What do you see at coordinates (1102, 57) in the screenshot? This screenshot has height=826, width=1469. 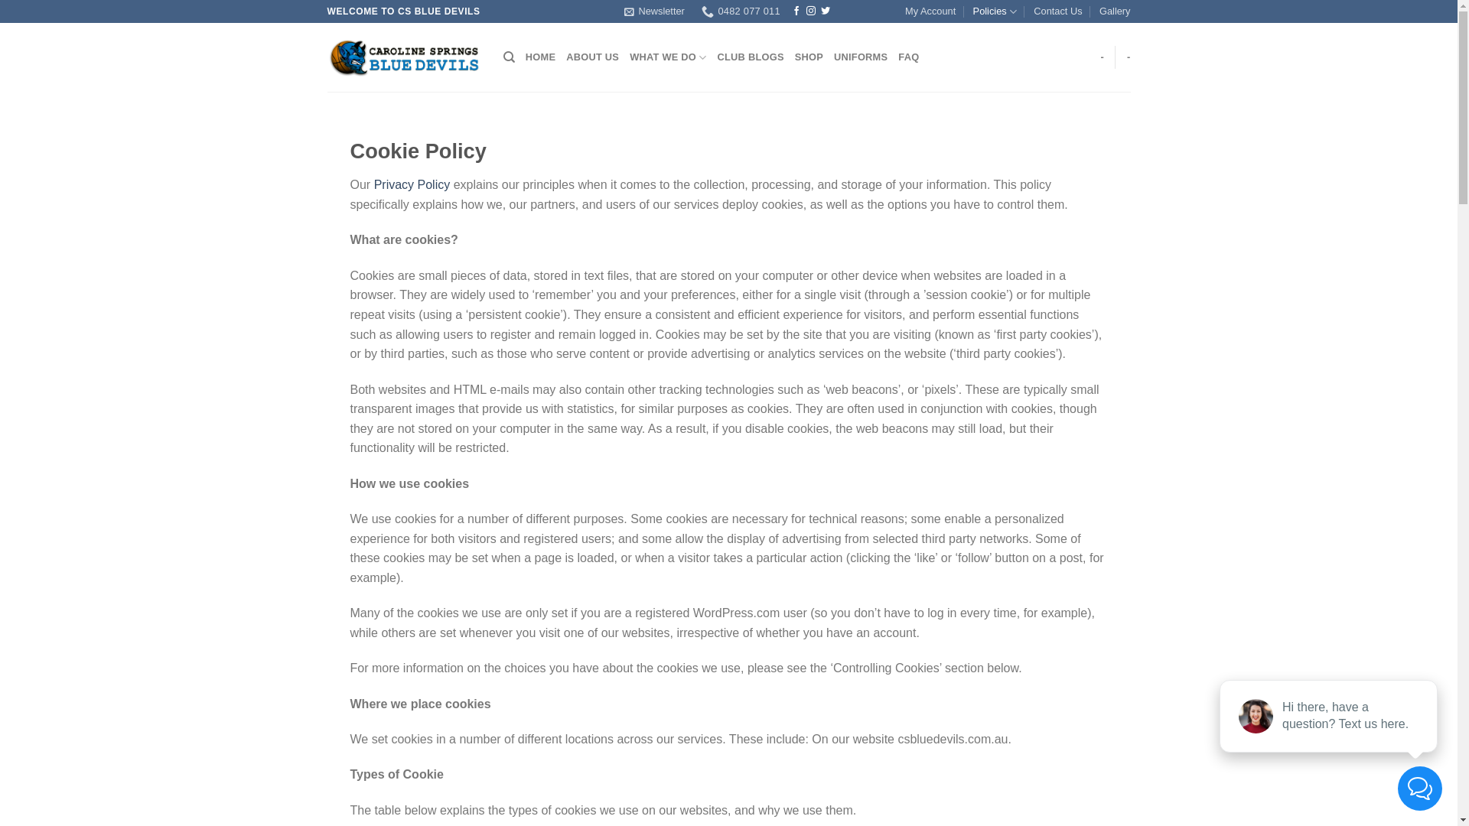 I see `-` at bounding box center [1102, 57].